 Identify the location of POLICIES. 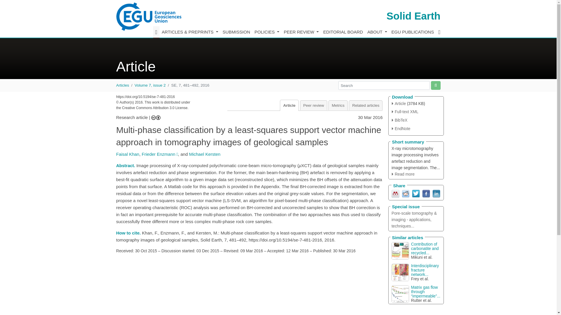
(266, 32).